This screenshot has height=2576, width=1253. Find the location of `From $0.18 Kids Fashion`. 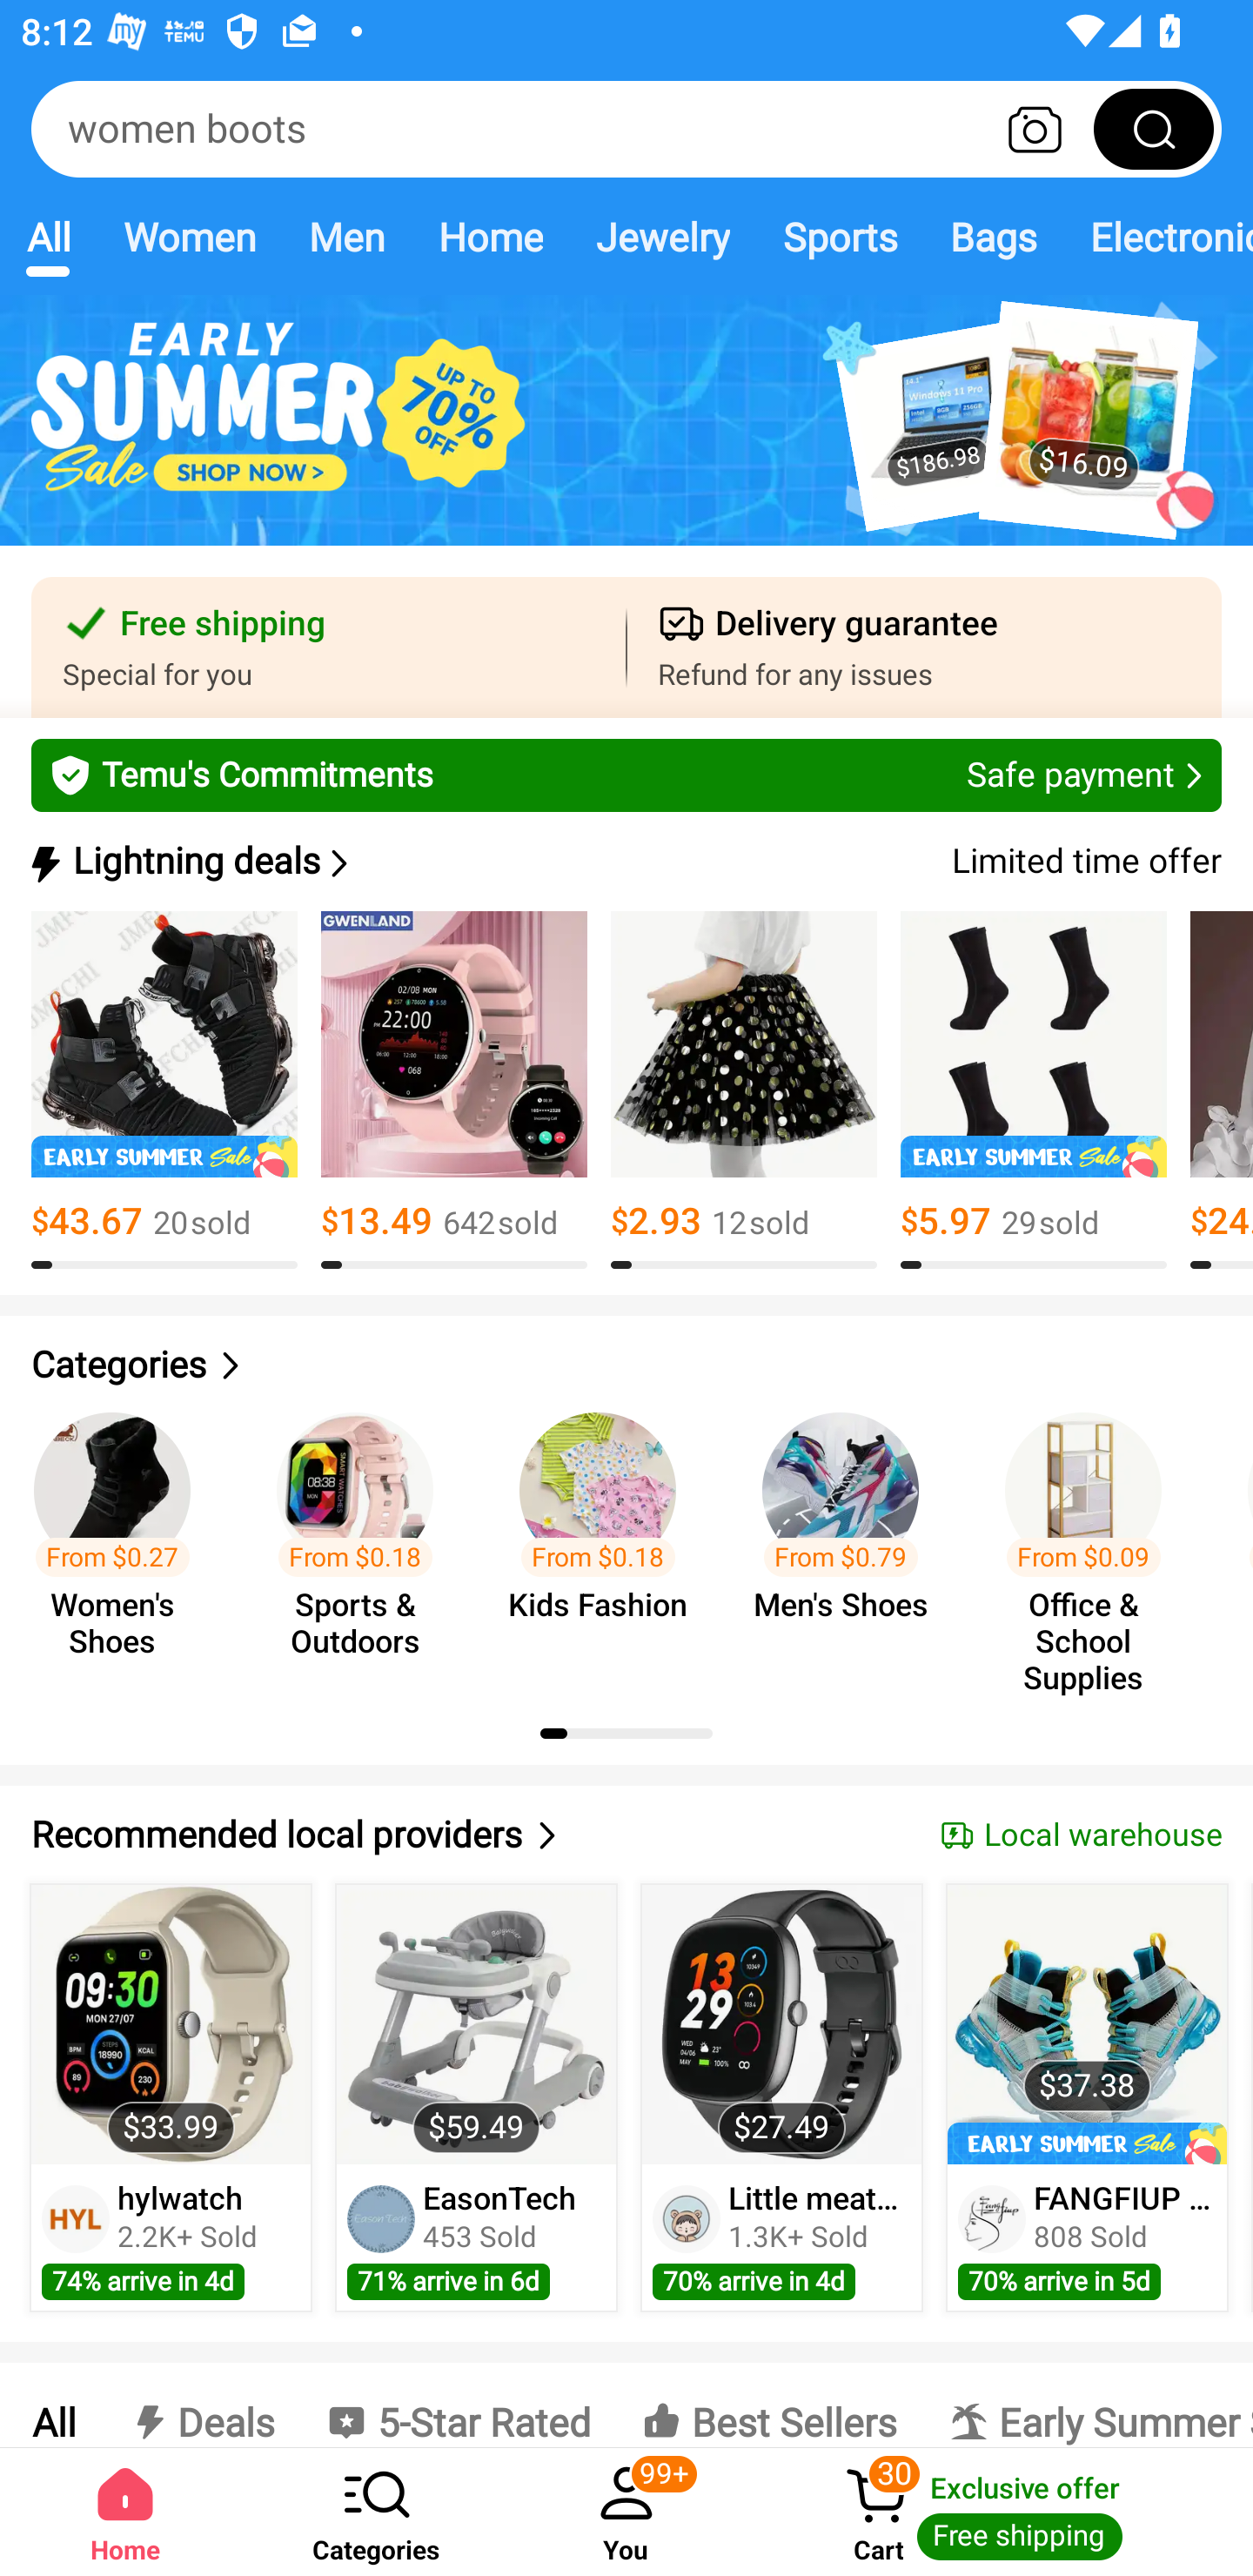

From $0.18 Kids Fashion is located at coordinates (606, 1539).